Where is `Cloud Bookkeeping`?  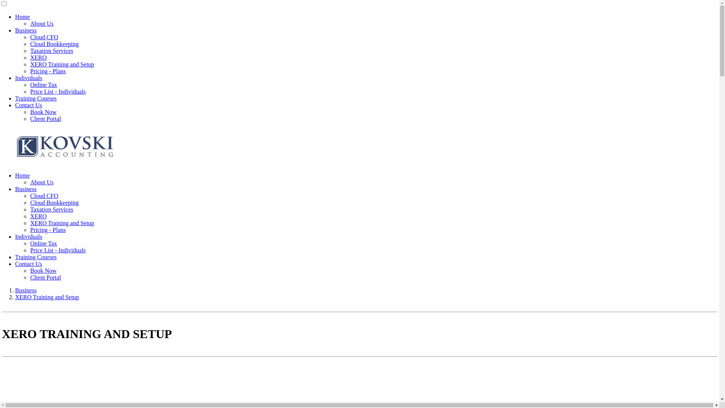
Cloud Bookkeeping is located at coordinates (54, 202).